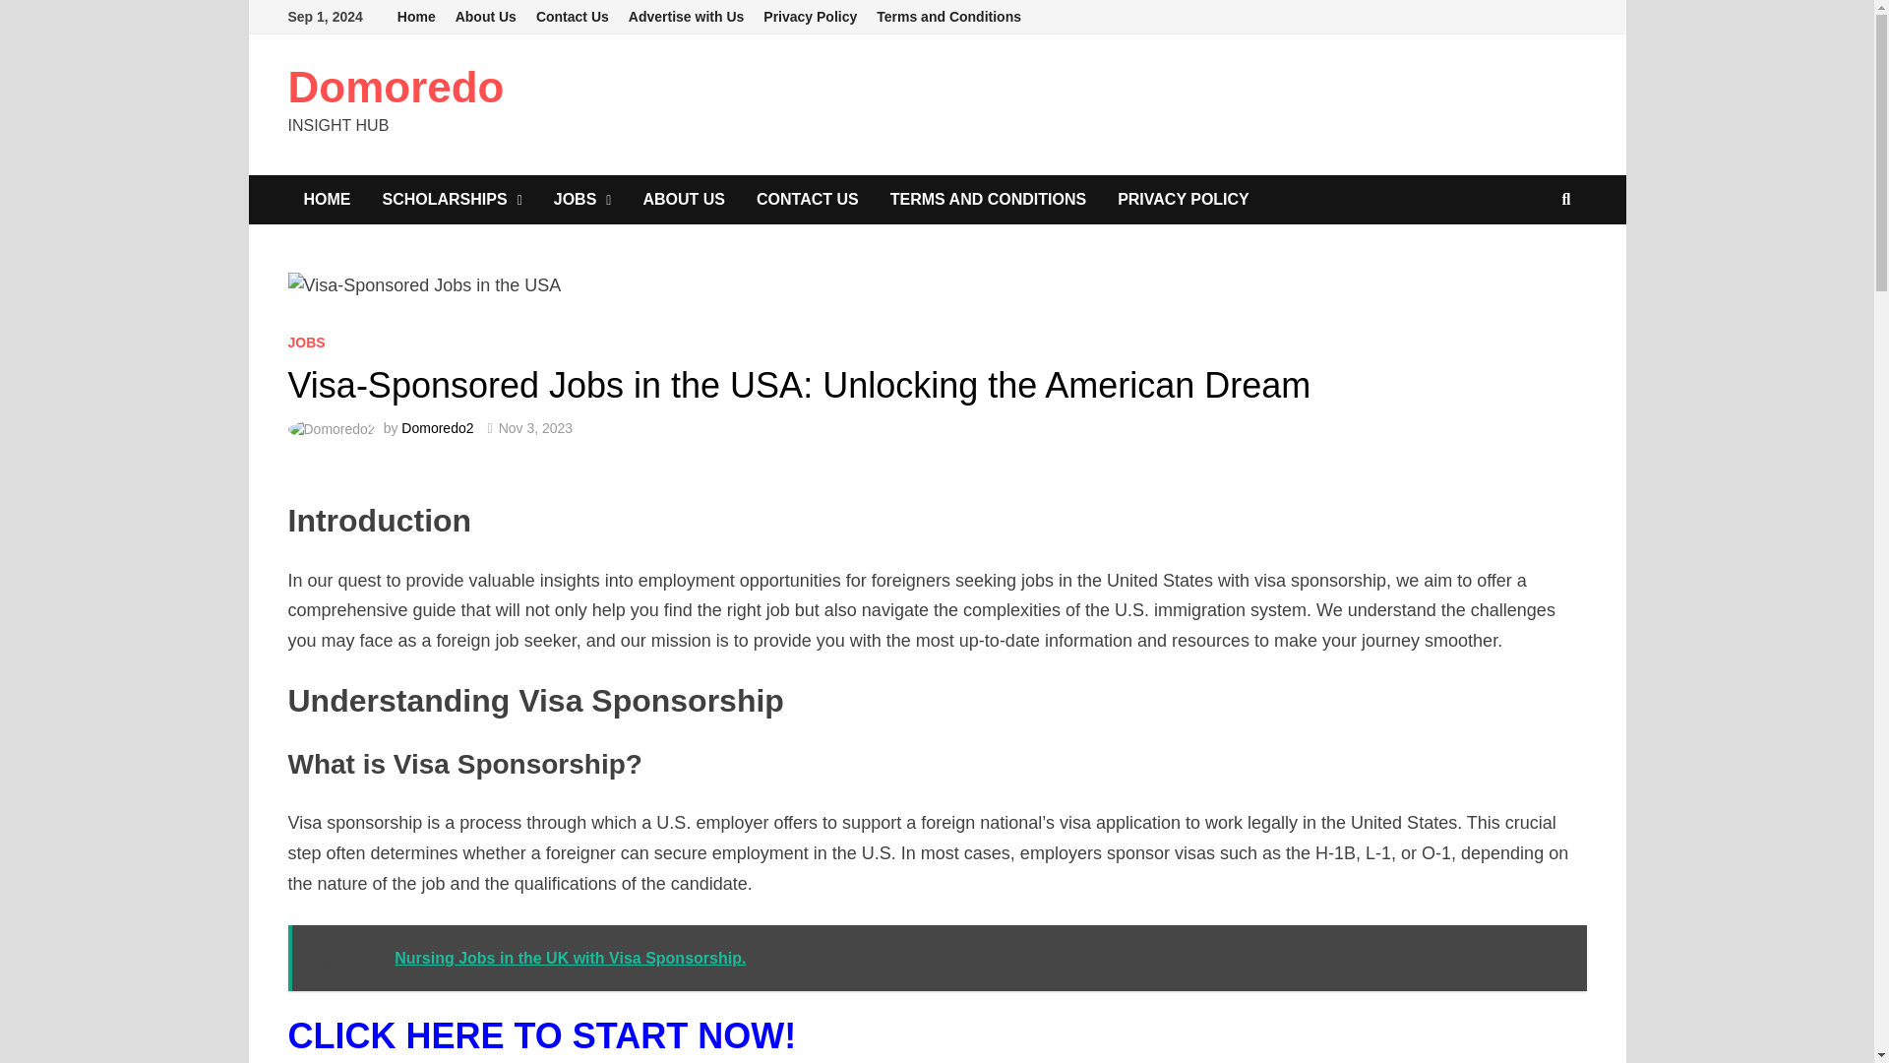  Describe the element at coordinates (807, 199) in the screenshot. I see `CONTACT US` at that location.